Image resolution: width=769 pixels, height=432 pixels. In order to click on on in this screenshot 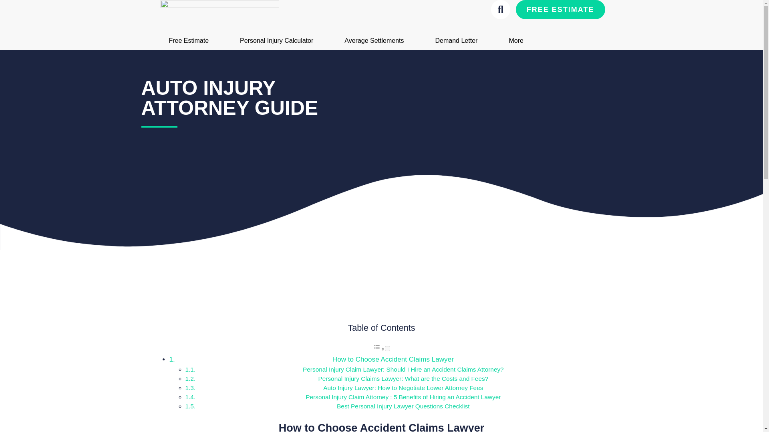, I will do `click(387, 349)`.